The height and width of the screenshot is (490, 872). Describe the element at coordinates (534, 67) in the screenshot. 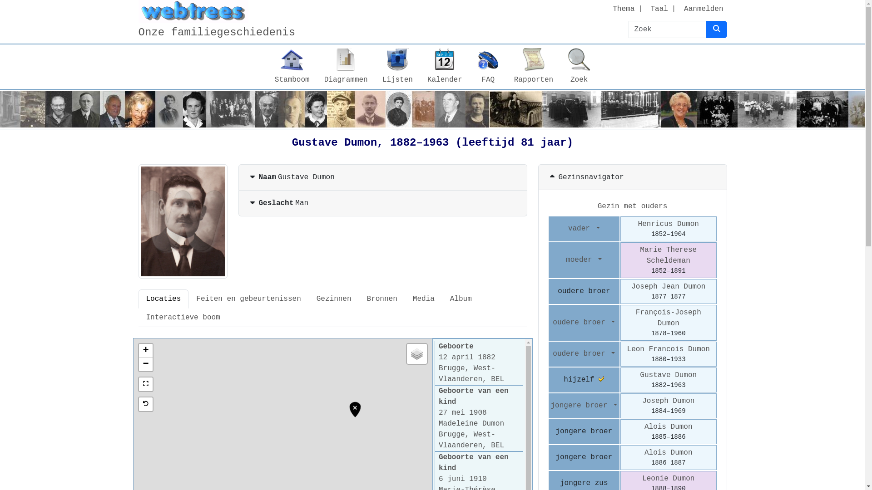

I see `Rapporten` at that location.